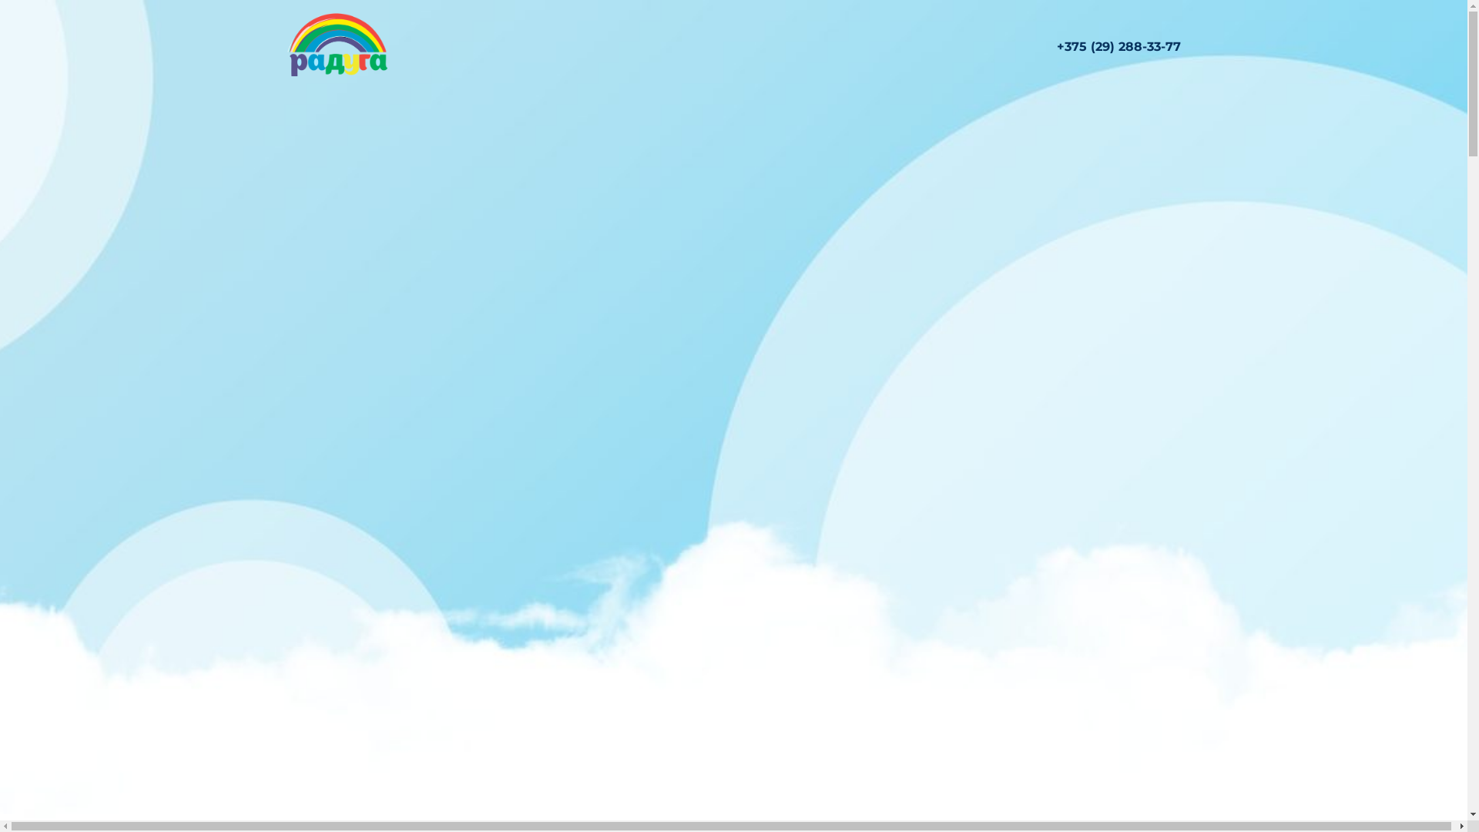  I want to click on +375 (29) 288-33-77, so click(1118, 46).